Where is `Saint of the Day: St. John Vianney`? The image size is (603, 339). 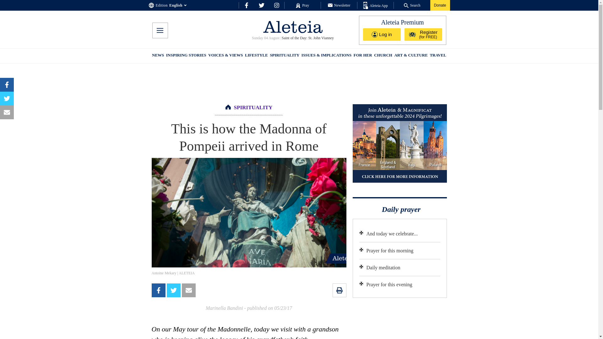 Saint of the Day: St. John Vianney is located at coordinates (307, 38).